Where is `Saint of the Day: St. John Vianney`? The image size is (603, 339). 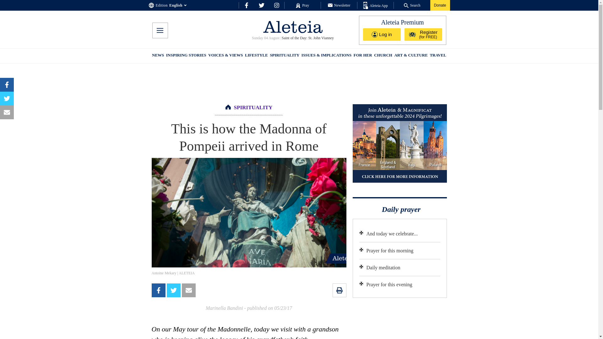 Saint of the Day: St. John Vianney is located at coordinates (307, 38).